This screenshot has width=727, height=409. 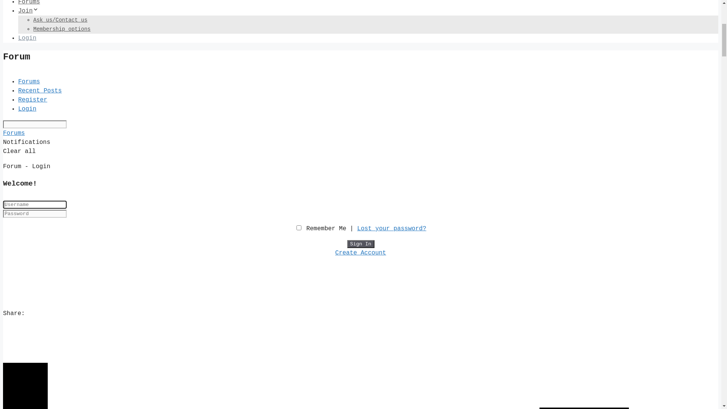 What do you see at coordinates (30, 8) in the screenshot?
I see `Skip to content` at bounding box center [30, 8].